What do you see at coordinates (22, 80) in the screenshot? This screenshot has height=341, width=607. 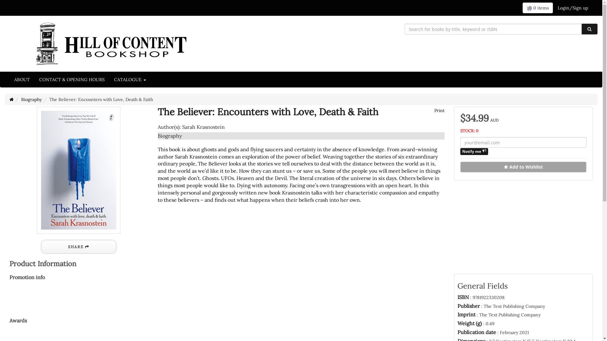 I see `ABOUT` at bounding box center [22, 80].